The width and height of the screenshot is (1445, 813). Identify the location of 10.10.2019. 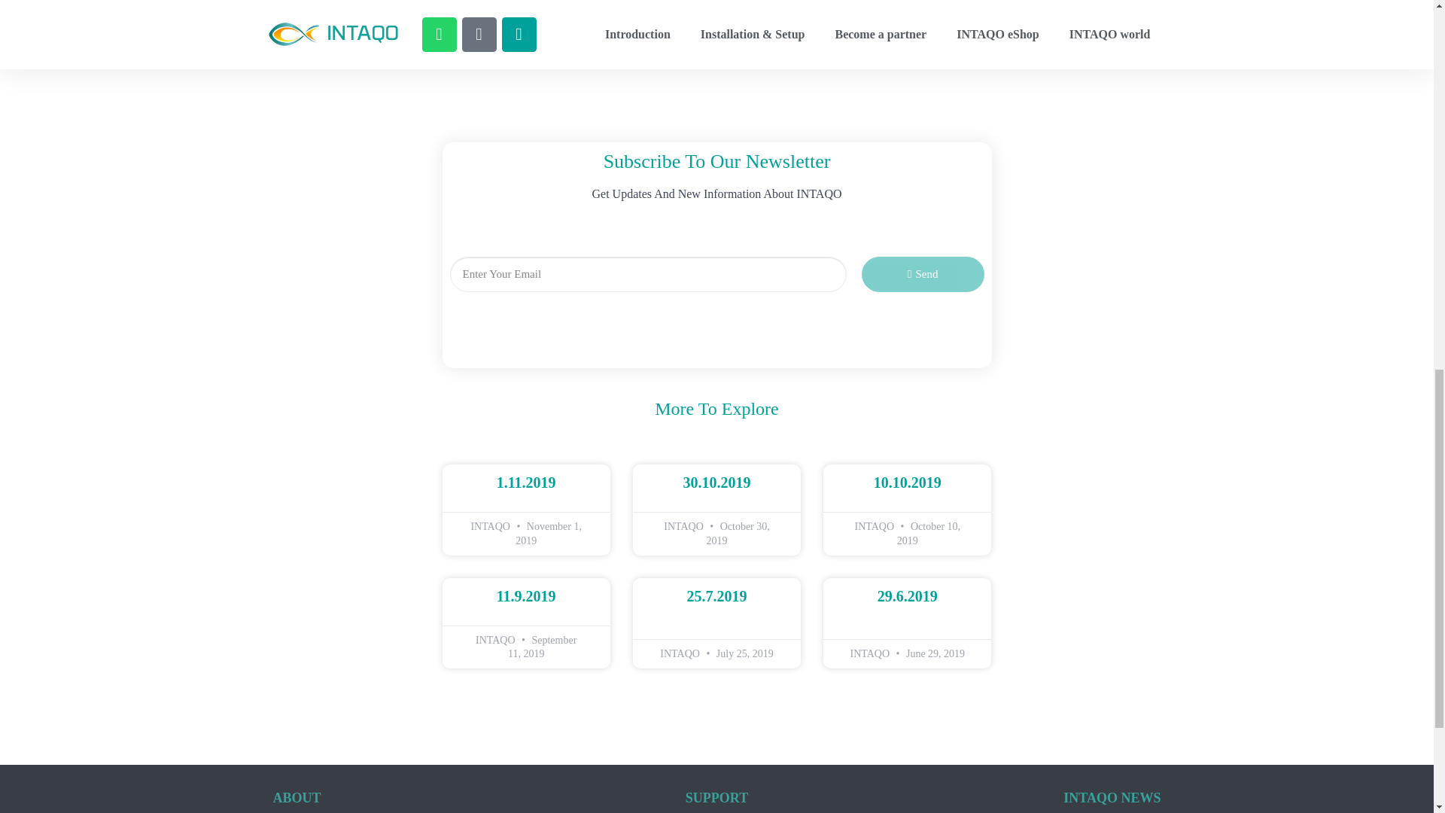
(853, 35).